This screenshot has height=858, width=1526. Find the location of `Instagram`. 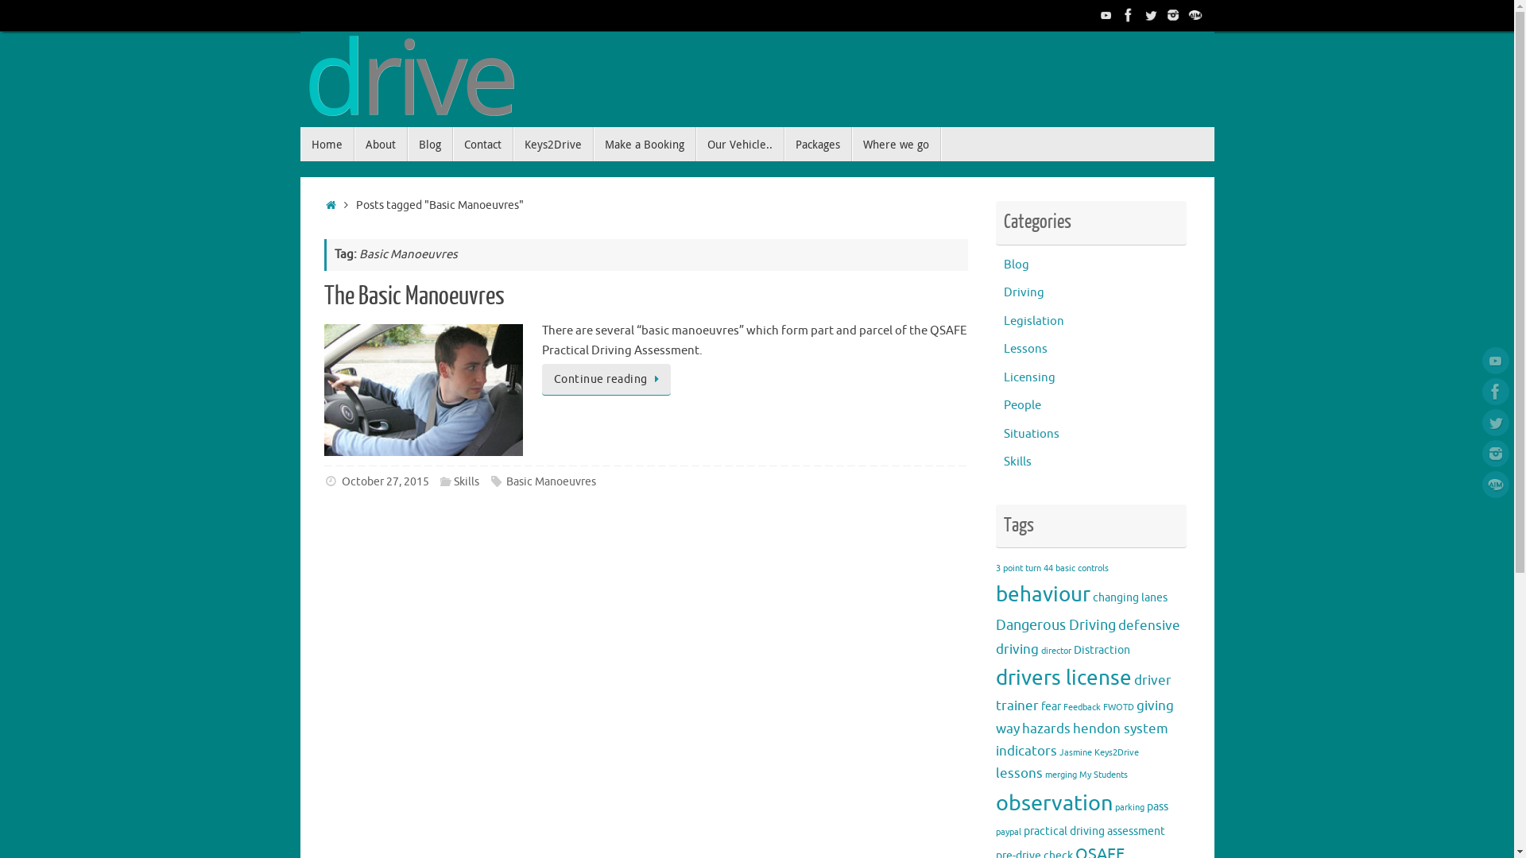

Instagram is located at coordinates (1173, 15).